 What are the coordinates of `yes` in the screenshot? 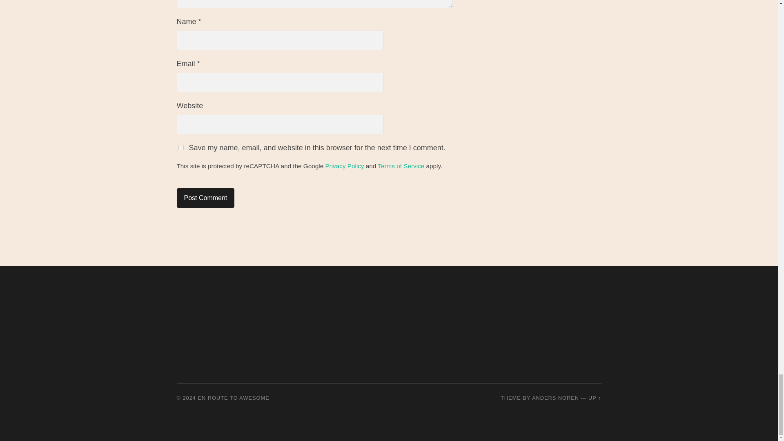 It's located at (180, 148).